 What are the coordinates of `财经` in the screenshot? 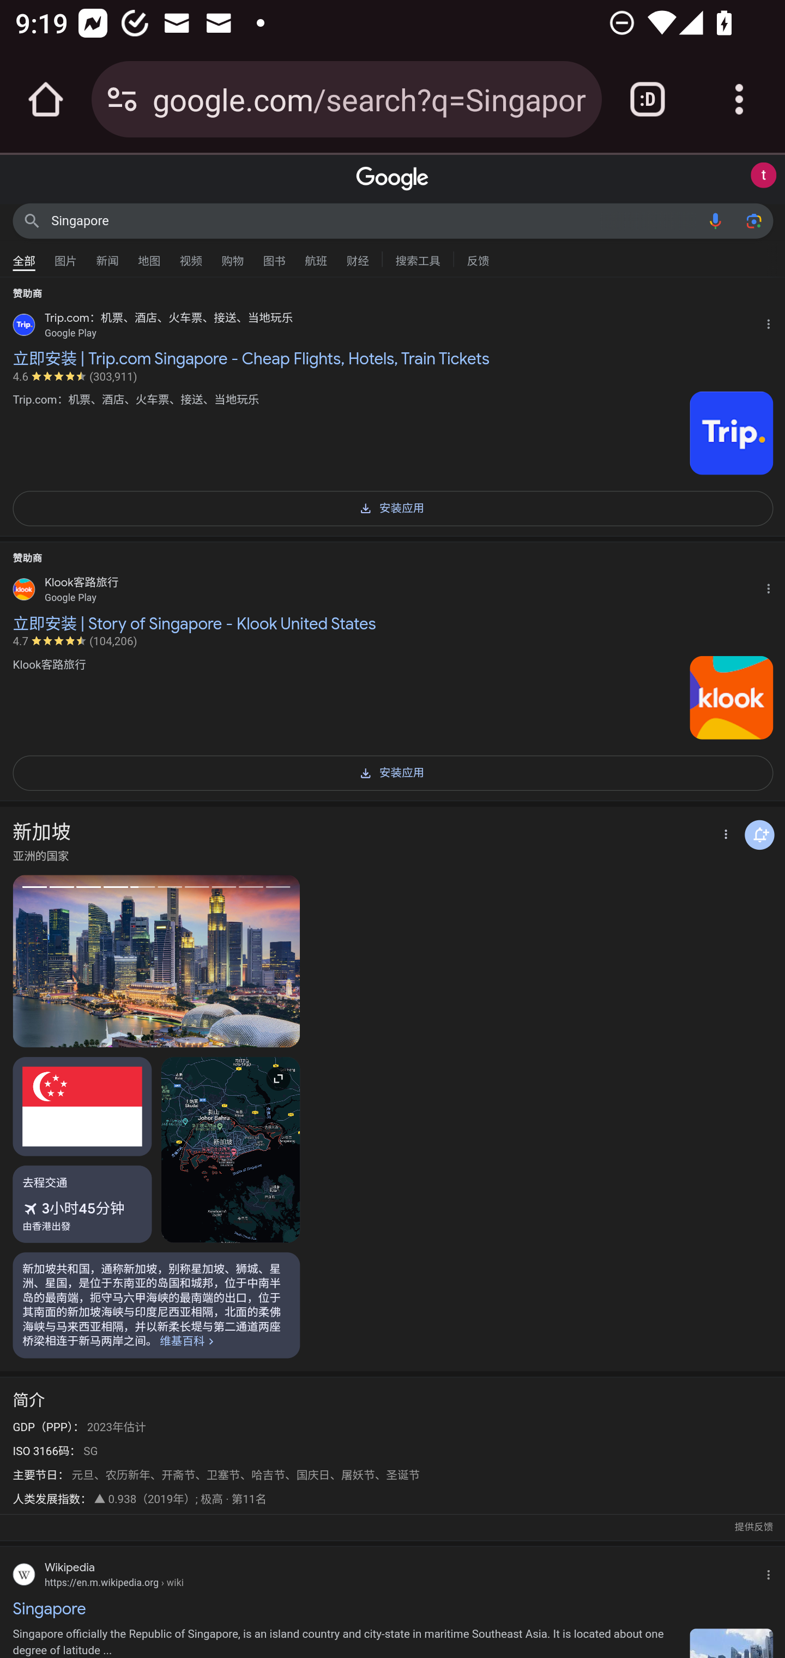 It's located at (358, 256).